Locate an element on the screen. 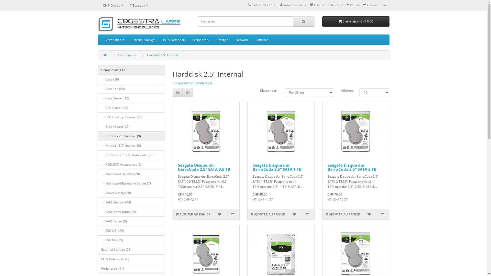 Image resolution: width=491 pixels, height=276 pixels. Comparatif des produits (0) is located at coordinates (192, 83).